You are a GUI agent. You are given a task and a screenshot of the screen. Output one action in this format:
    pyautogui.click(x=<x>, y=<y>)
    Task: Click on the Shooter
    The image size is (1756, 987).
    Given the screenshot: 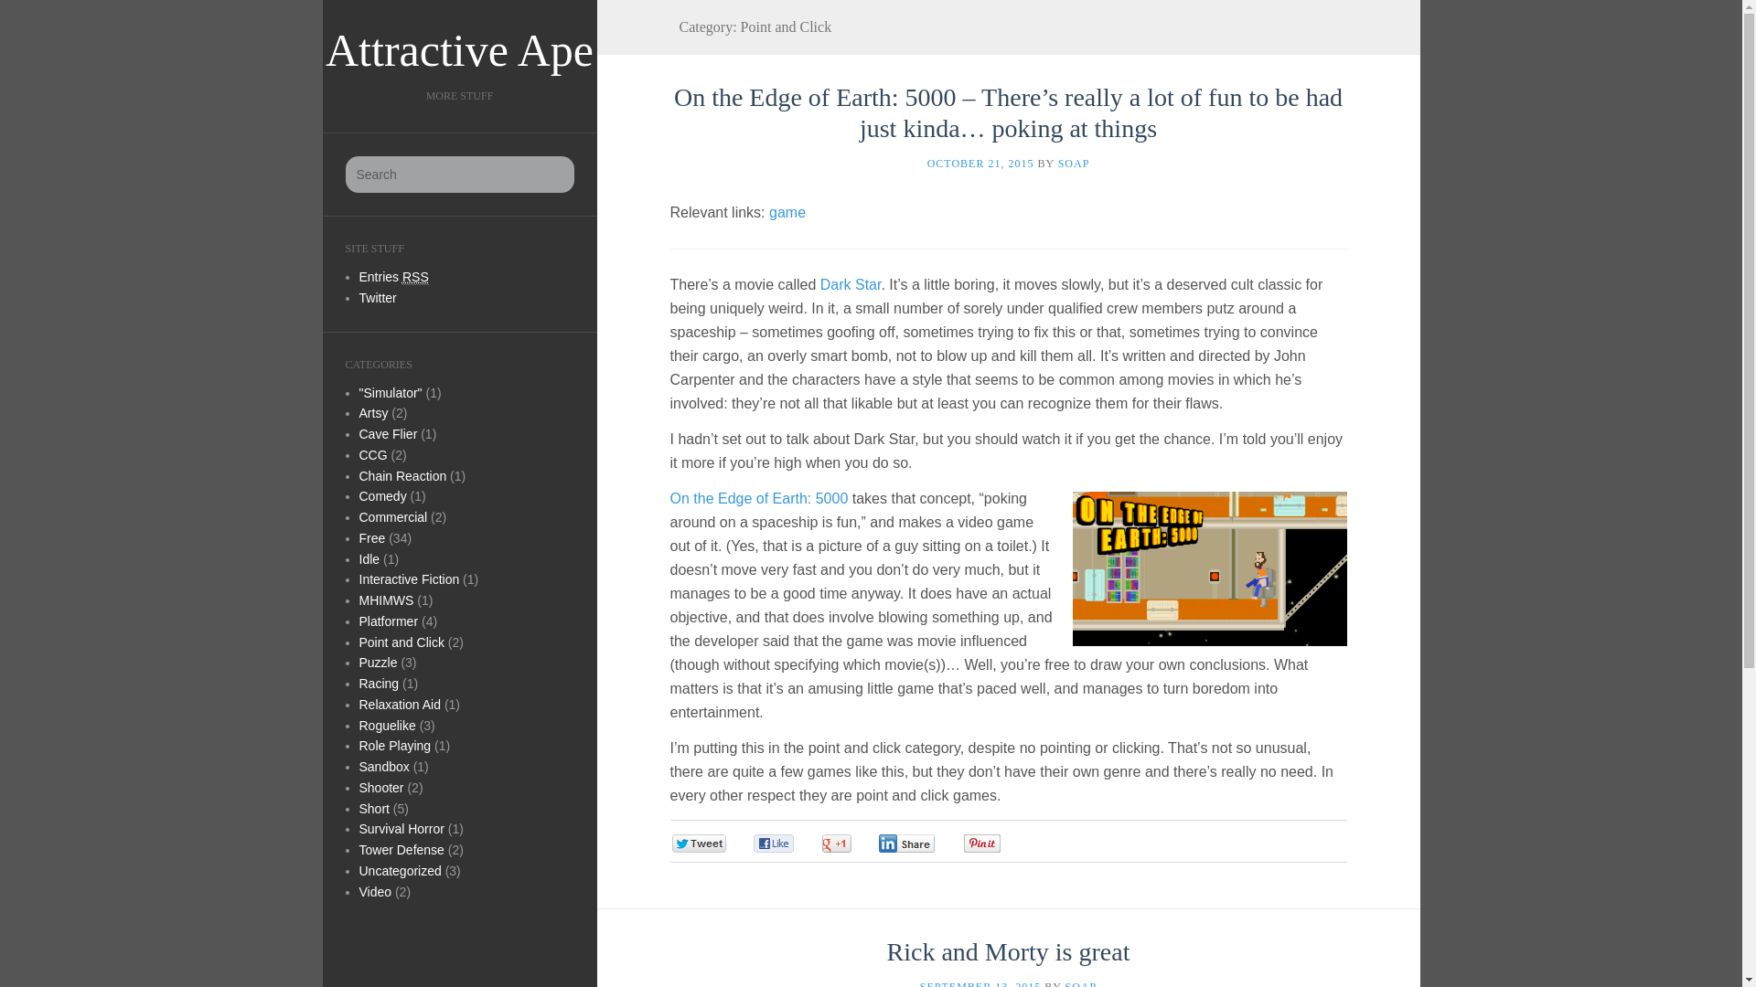 What is the action you would take?
    pyautogui.click(x=380, y=788)
    